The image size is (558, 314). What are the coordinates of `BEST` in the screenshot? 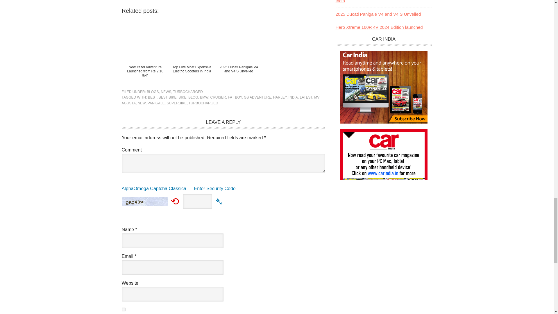 It's located at (152, 97).